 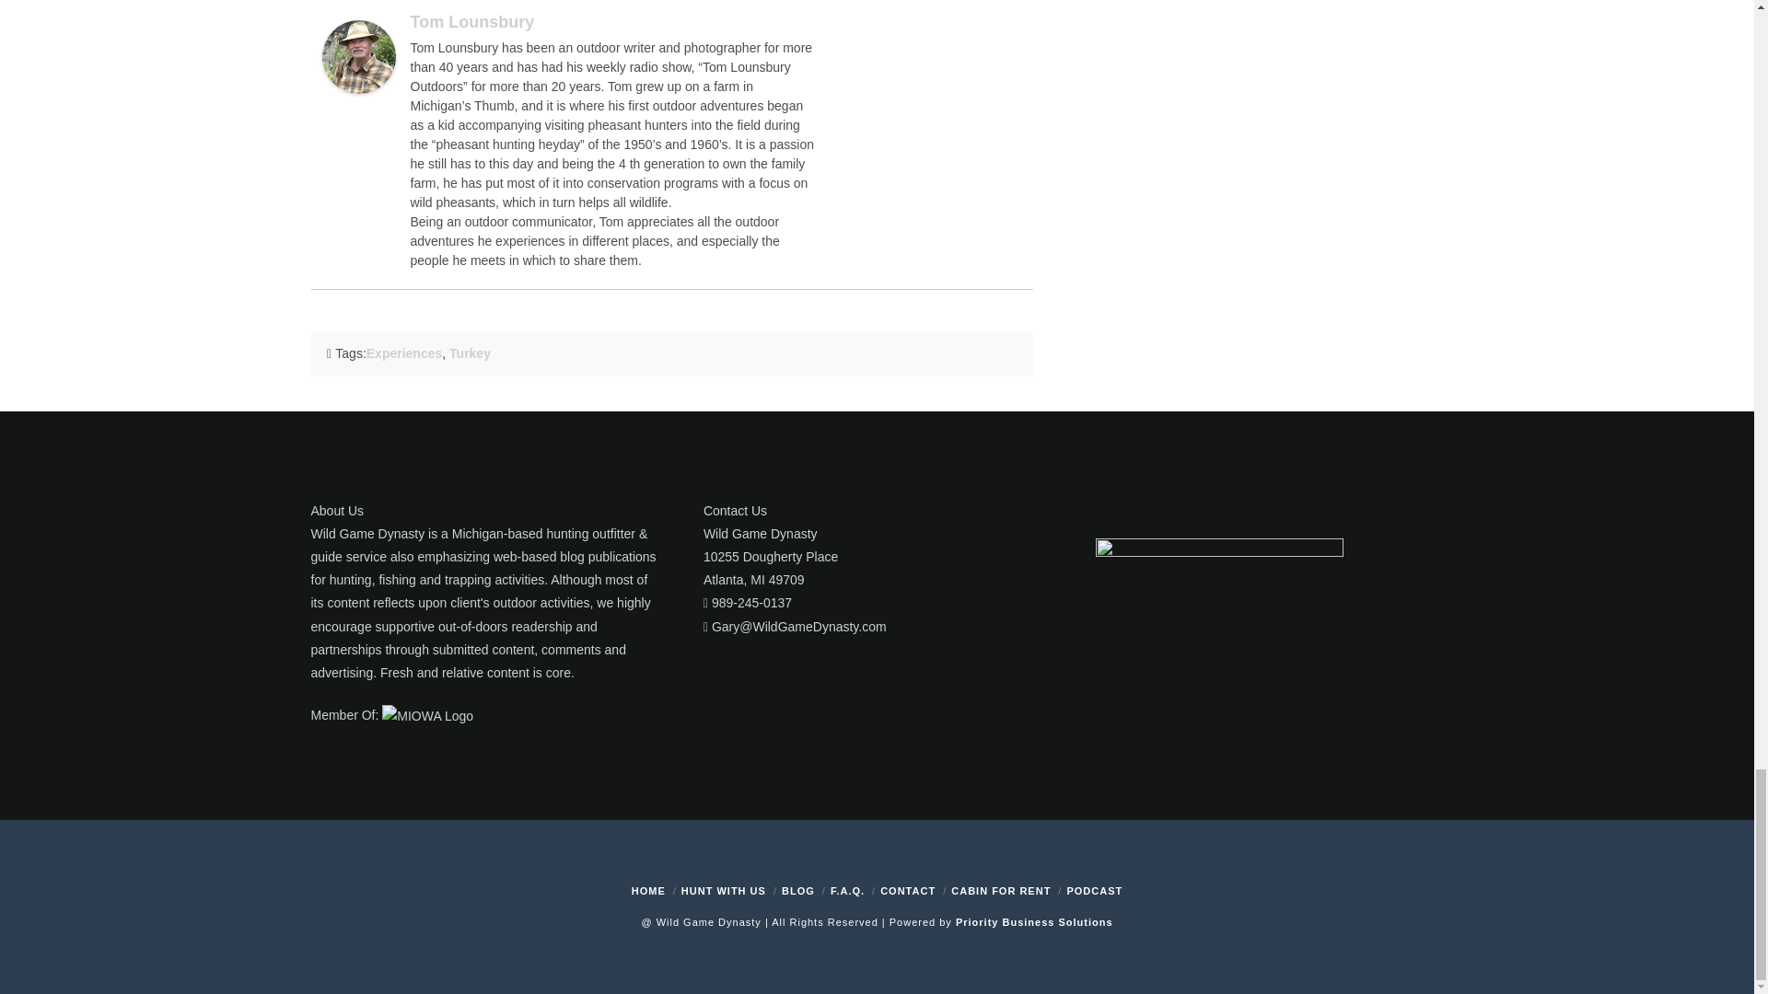 I want to click on Experiences, so click(x=404, y=353).